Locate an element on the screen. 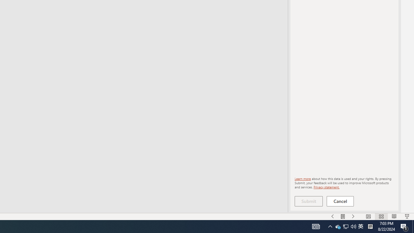 The height and width of the screenshot is (233, 414). Privacy statement. is located at coordinates (326, 187).